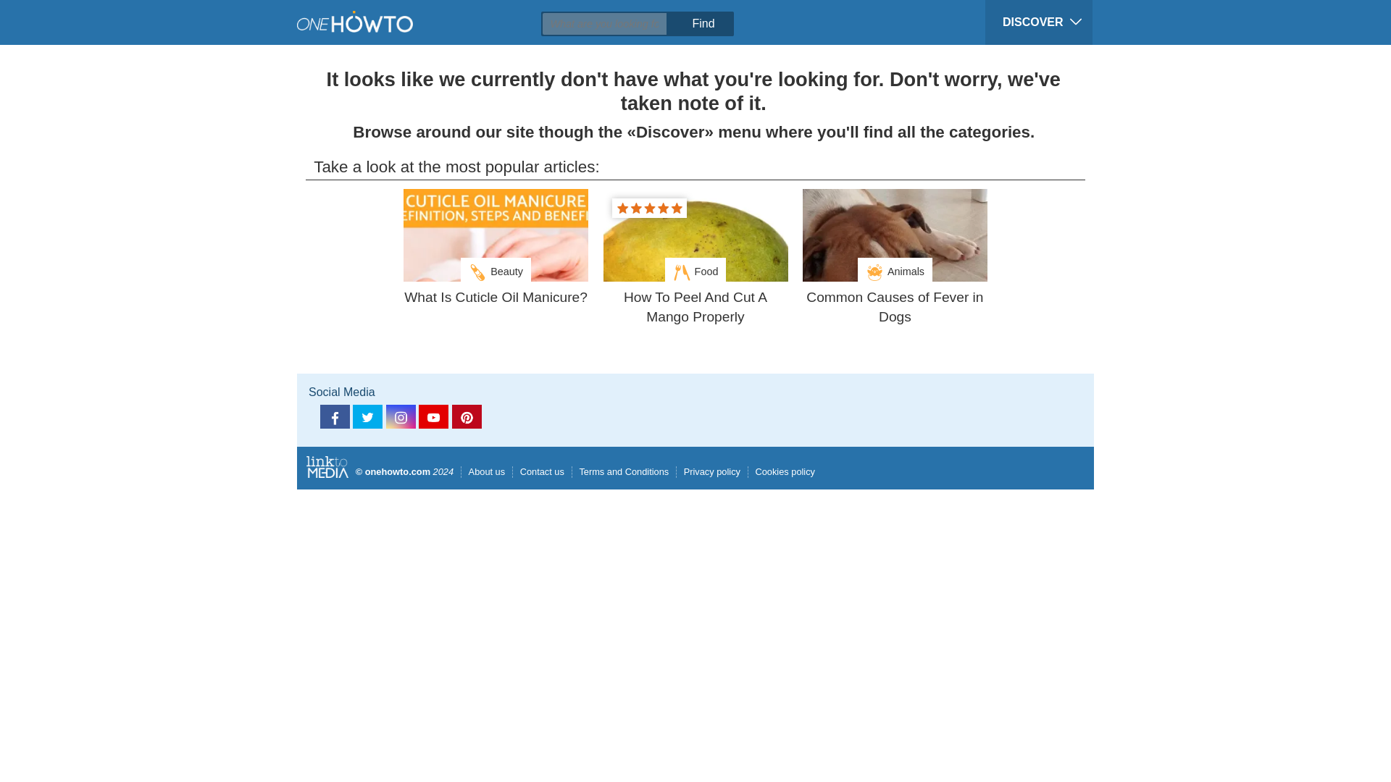 The height and width of the screenshot is (782, 1391). Describe the element at coordinates (538, 471) in the screenshot. I see `Contact us` at that location.